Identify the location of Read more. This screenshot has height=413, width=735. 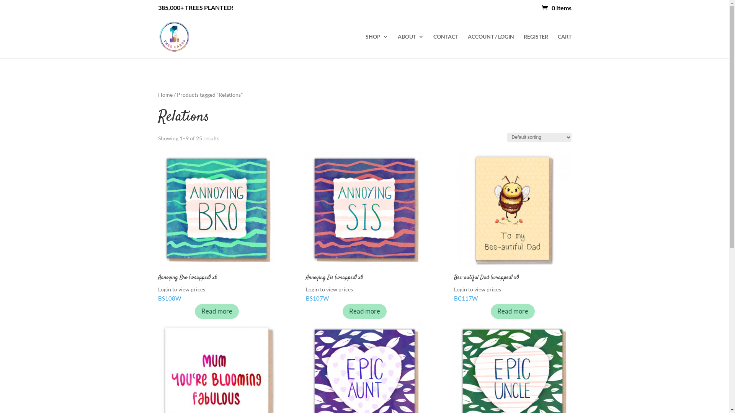
(364, 311).